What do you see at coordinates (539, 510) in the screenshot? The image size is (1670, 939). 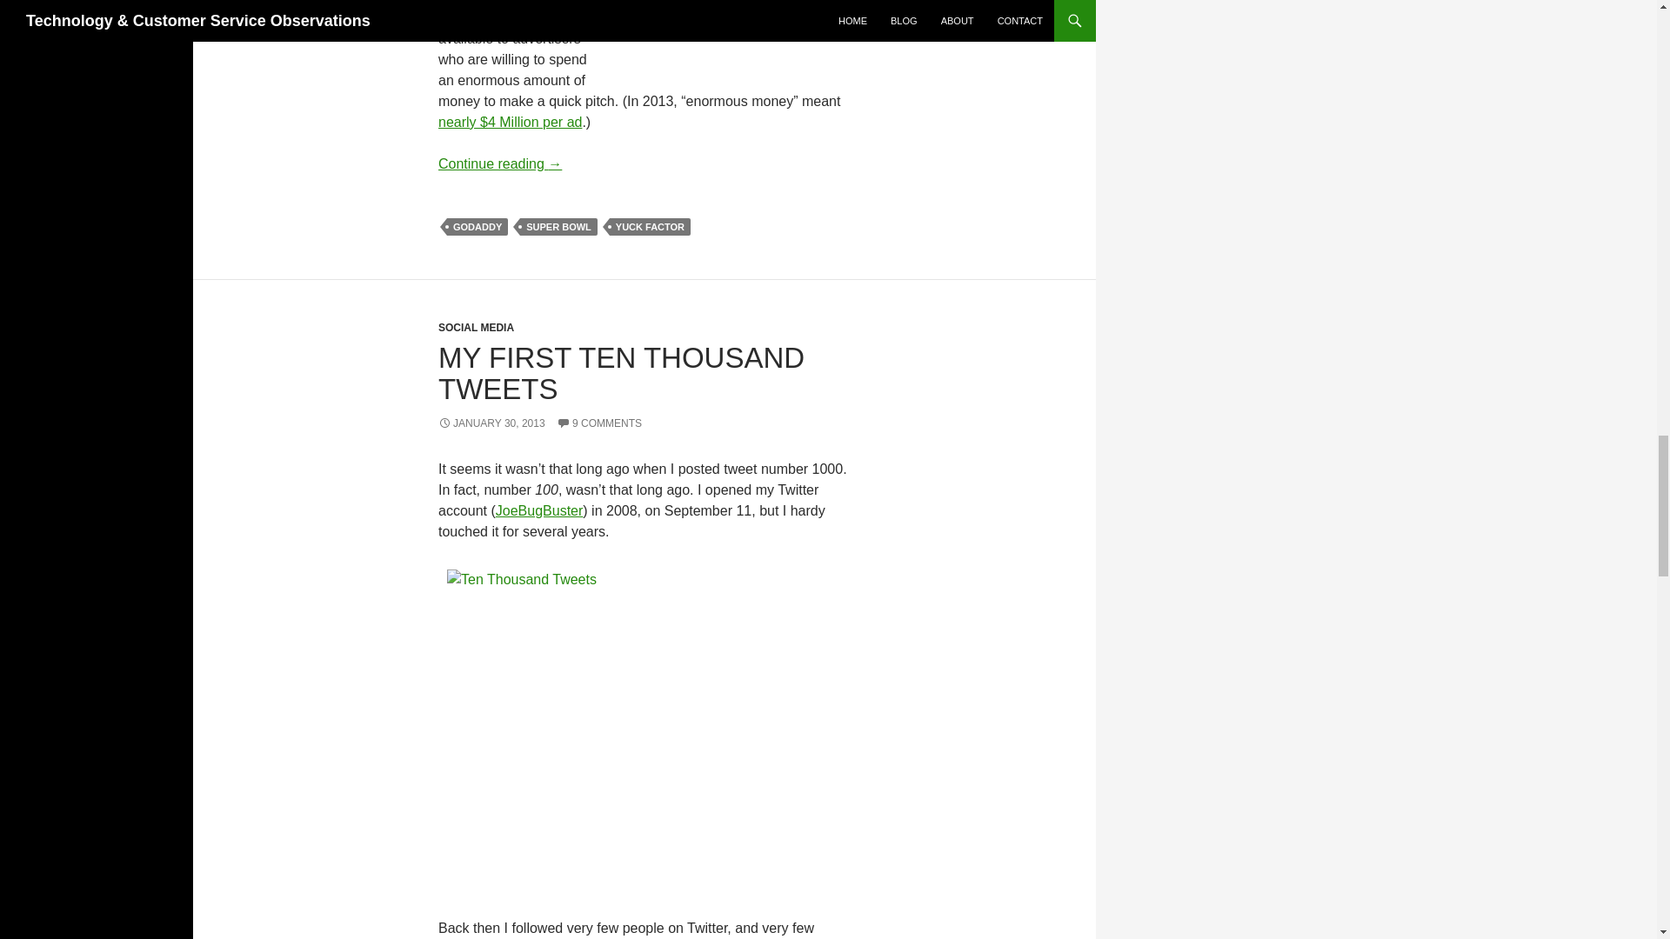 I see `JoeBugBuster at Twitter` at bounding box center [539, 510].